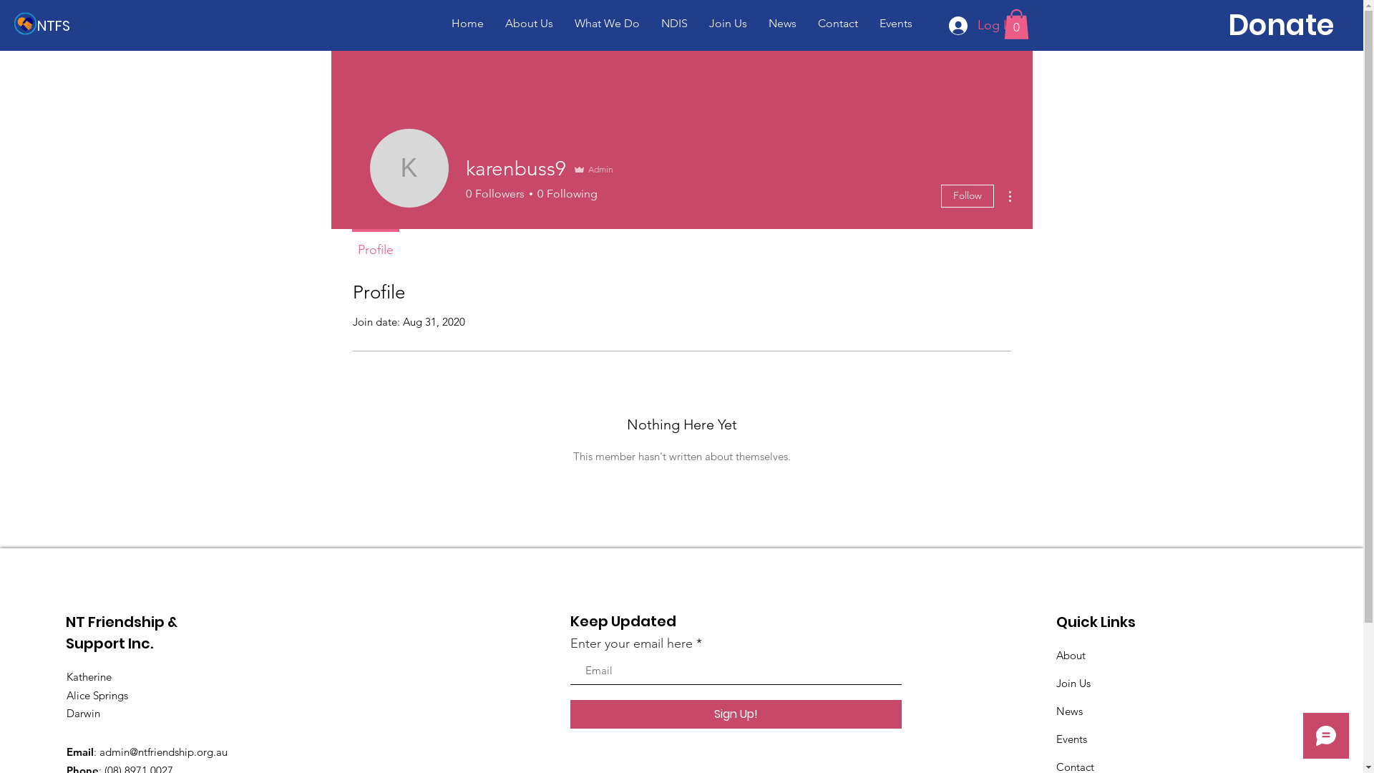  Describe the element at coordinates (1281, 25) in the screenshot. I see `Donate` at that location.